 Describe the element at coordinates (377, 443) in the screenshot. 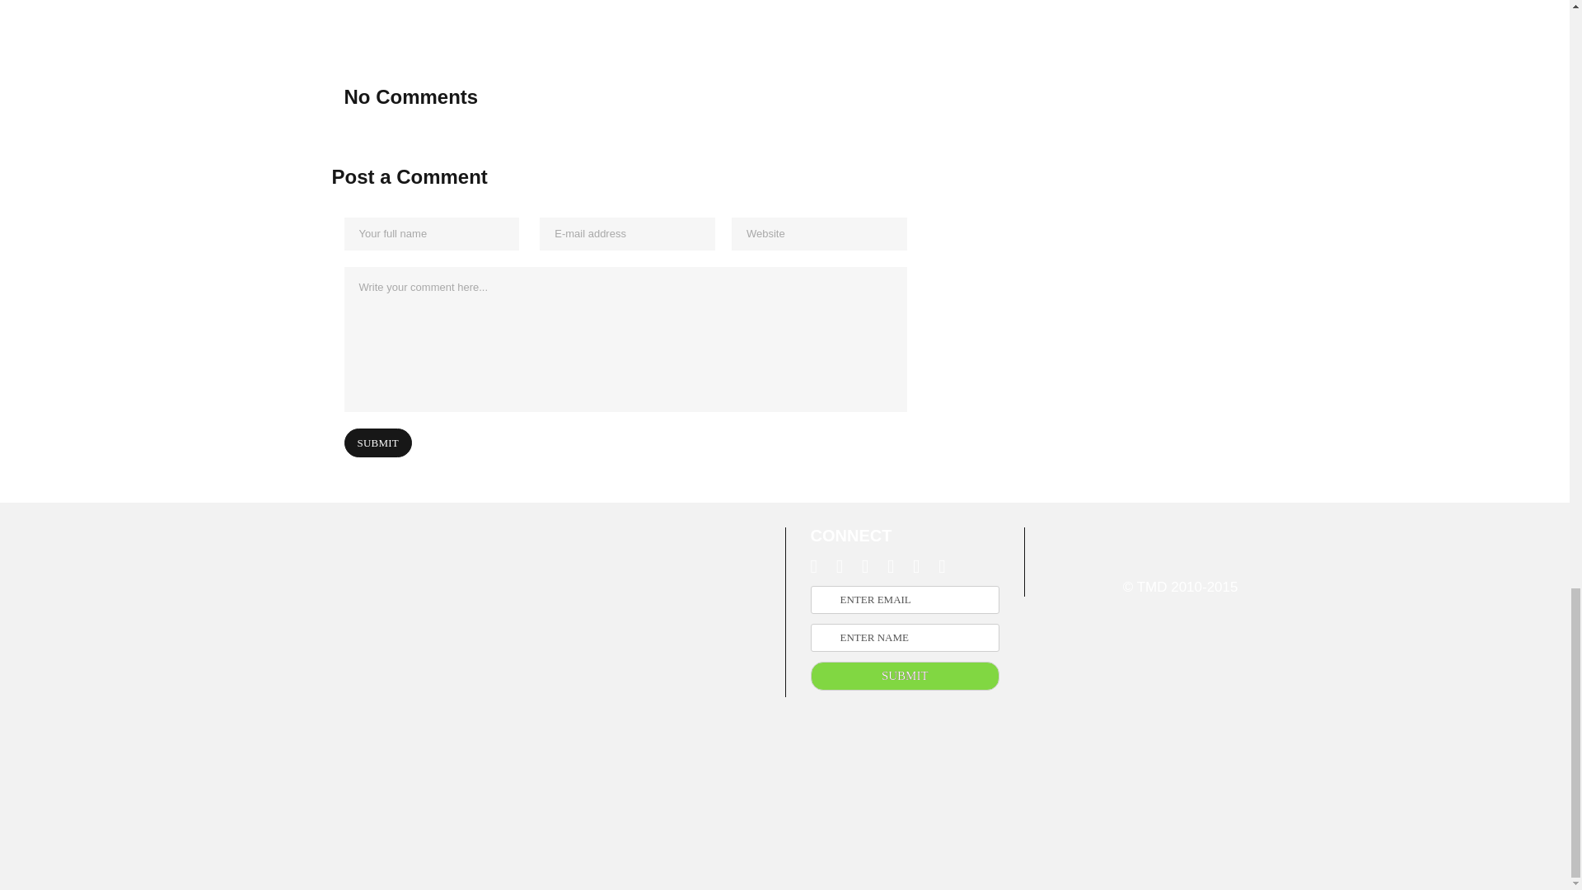

I see `Submit` at that location.